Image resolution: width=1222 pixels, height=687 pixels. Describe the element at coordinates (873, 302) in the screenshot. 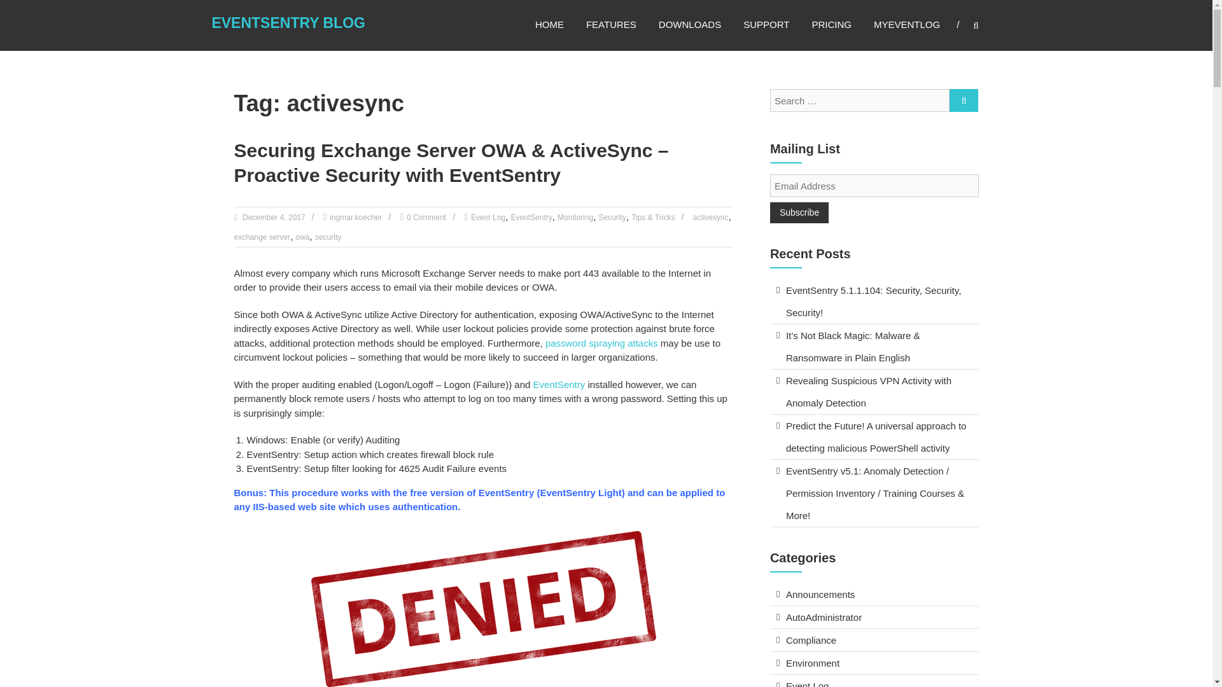

I see `EventSentry 5.1.1.104: Security, Security, Security!` at that location.